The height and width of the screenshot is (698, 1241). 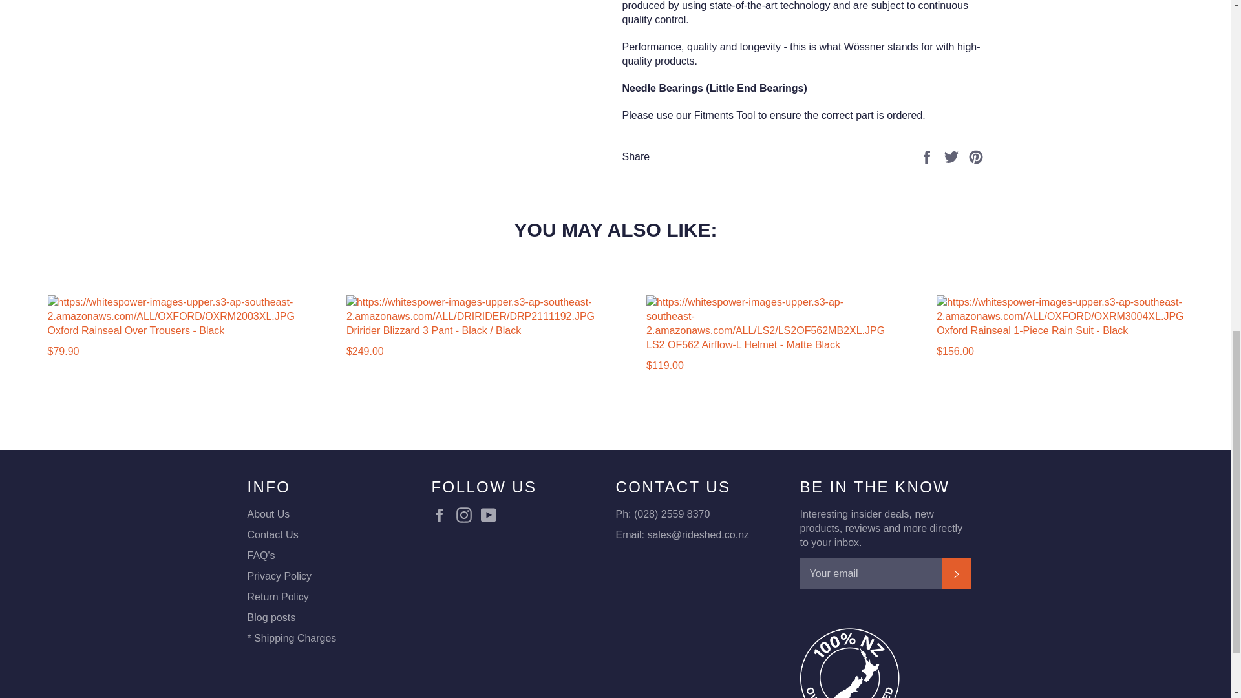 What do you see at coordinates (953, 156) in the screenshot?
I see `Tweet on Twitter` at bounding box center [953, 156].